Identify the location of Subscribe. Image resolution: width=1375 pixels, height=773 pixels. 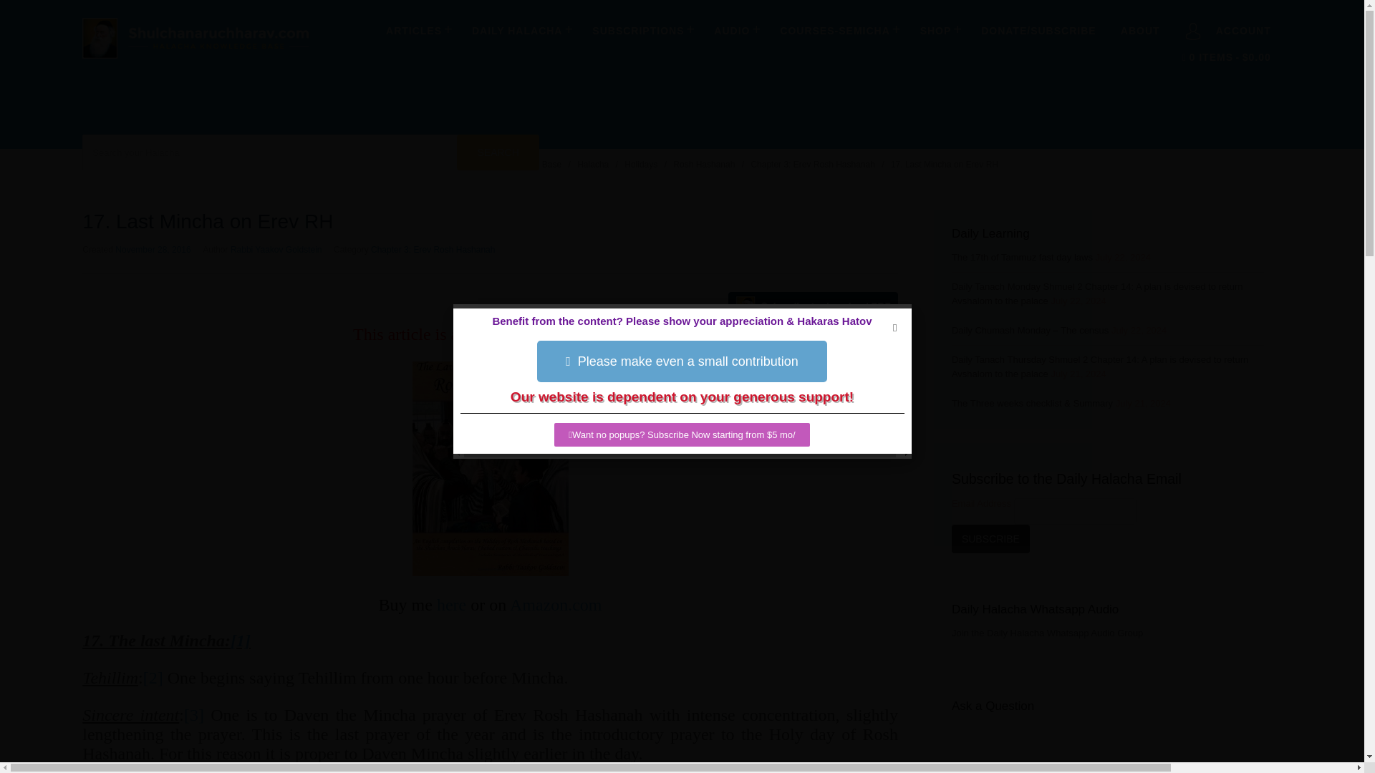
(990, 539).